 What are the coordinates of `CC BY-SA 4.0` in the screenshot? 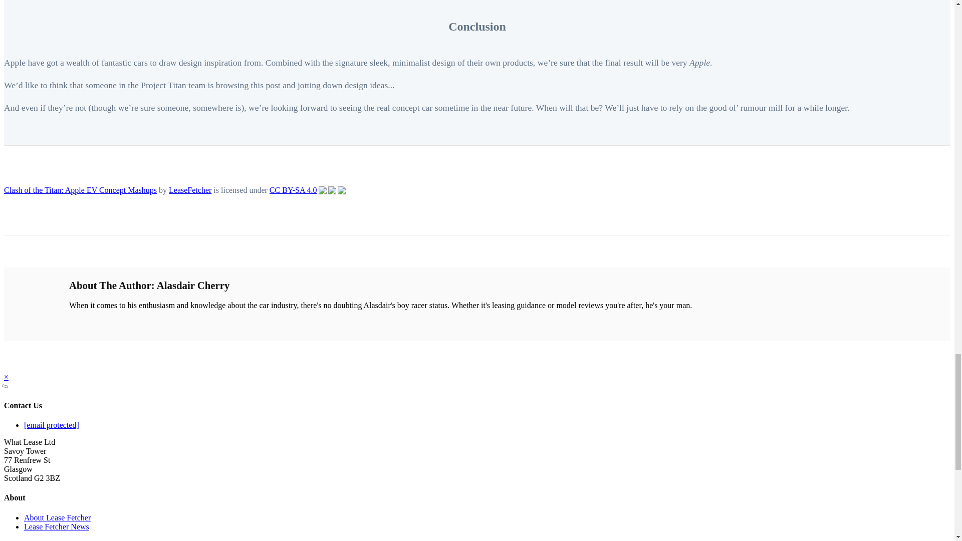 It's located at (307, 190).